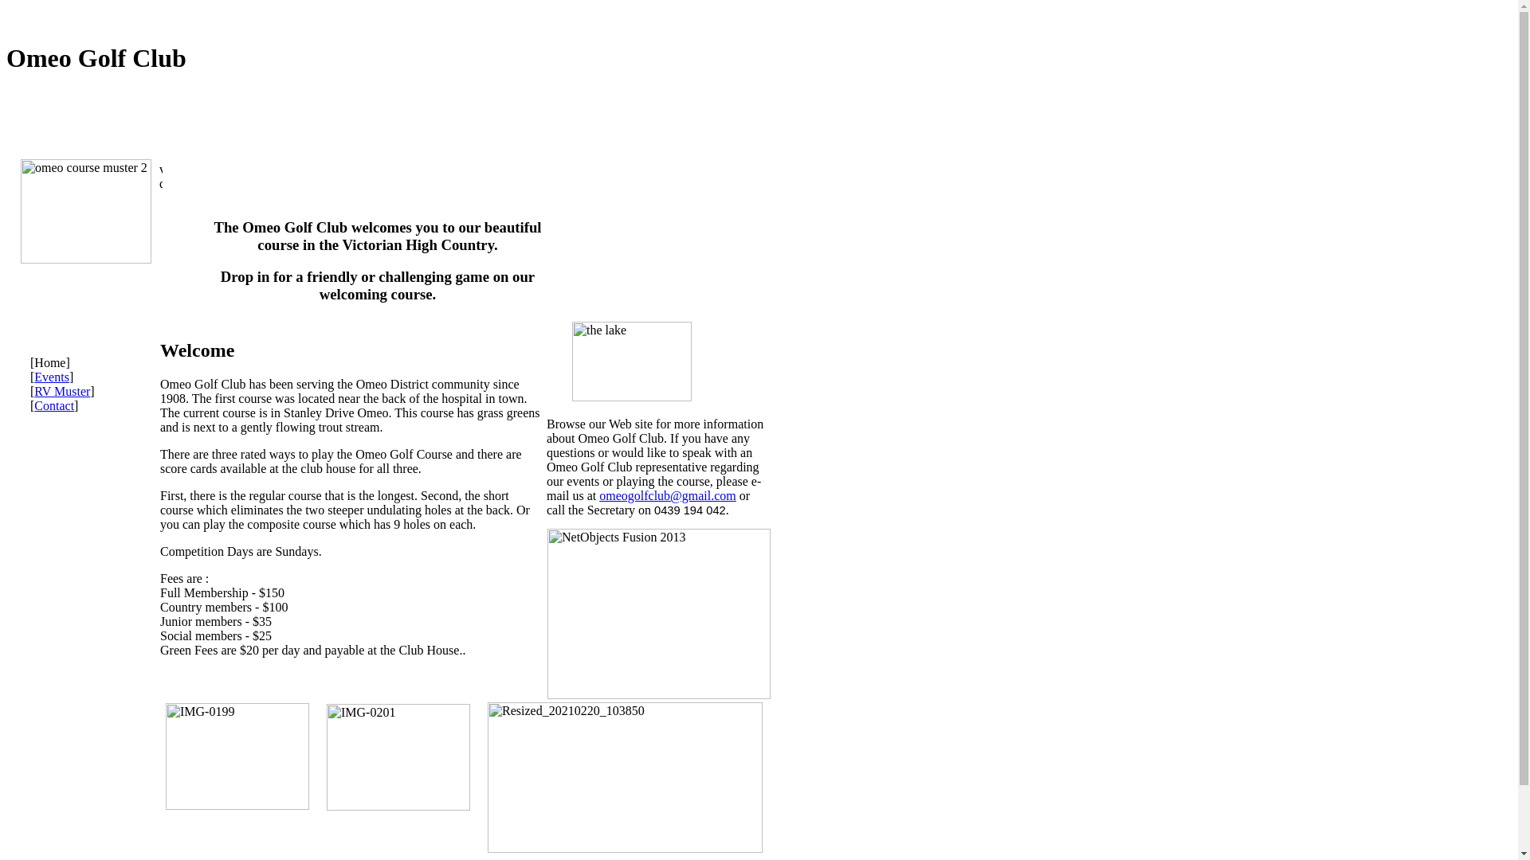  I want to click on Resized_20210220_103850, so click(625, 777).